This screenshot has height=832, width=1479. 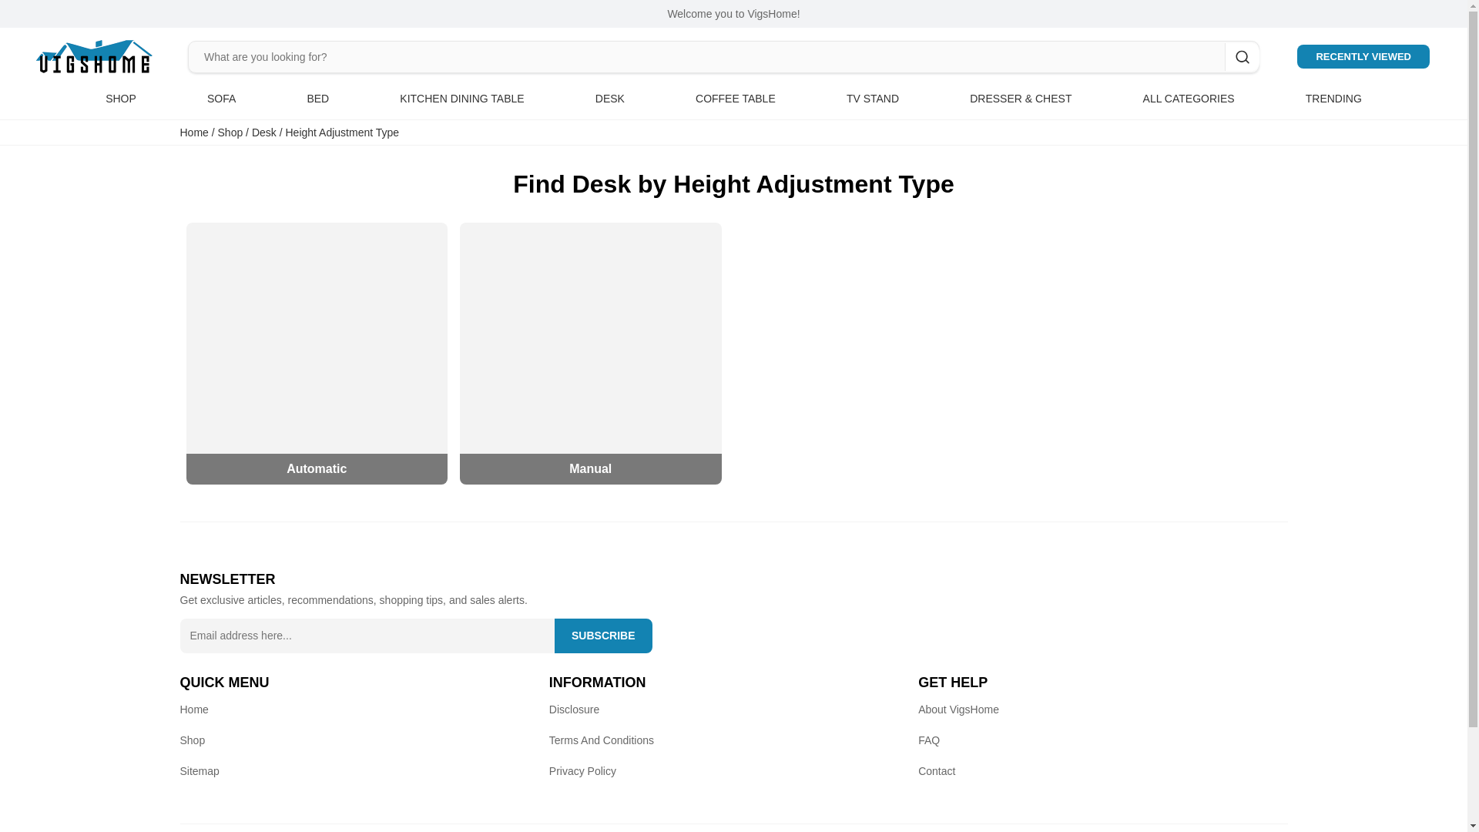 I want to click on Automatic, so click(x=317, y=353).